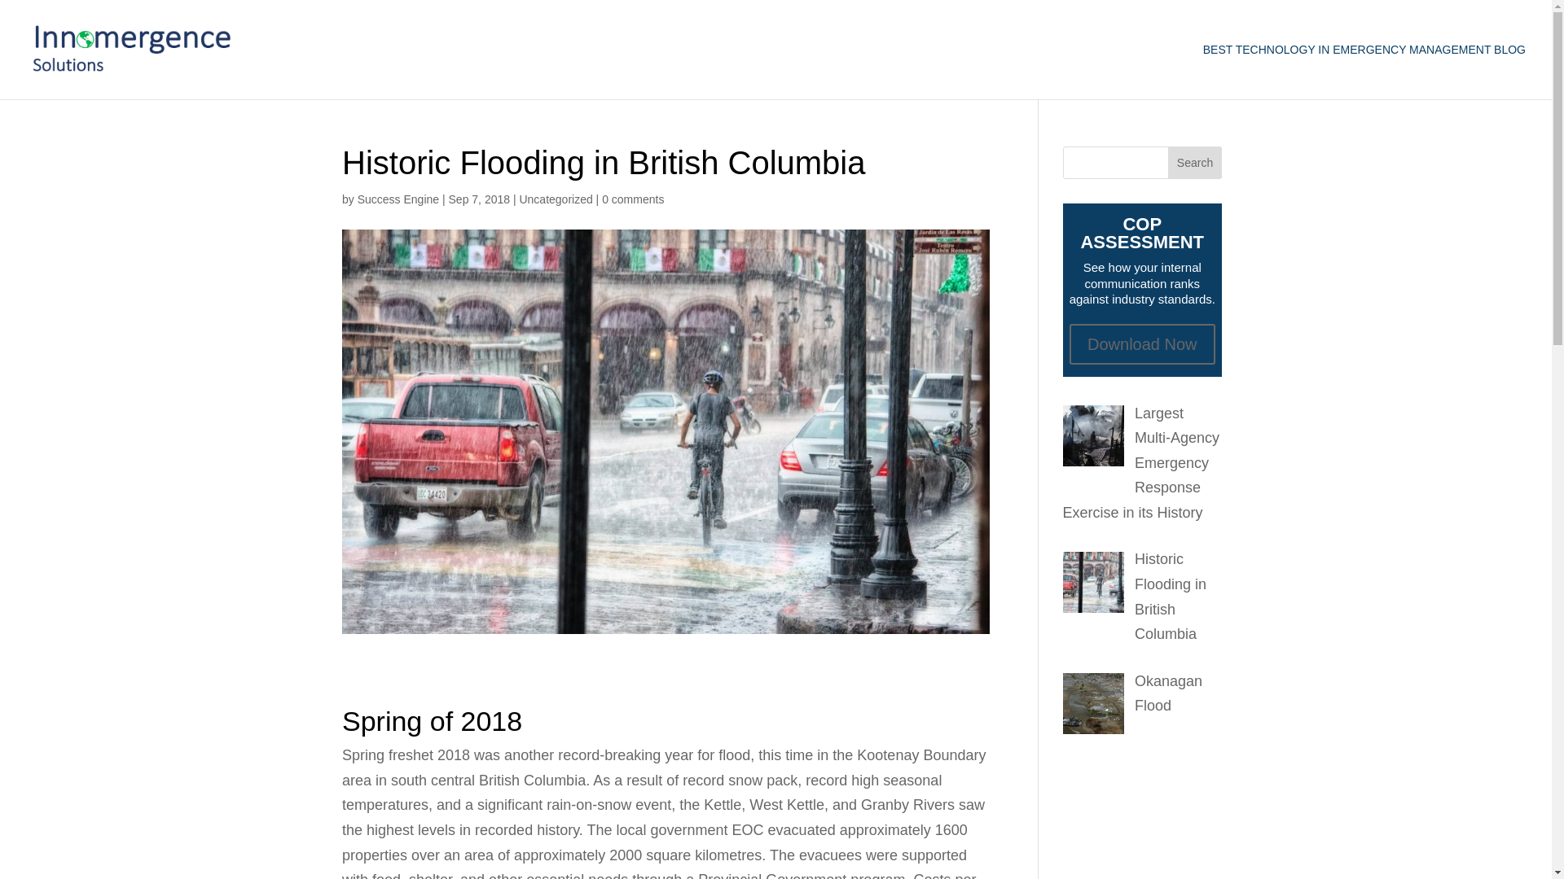 The height and width of the screenshot is (879, 1564). I want to click on Download Now, so click(1142, 344).